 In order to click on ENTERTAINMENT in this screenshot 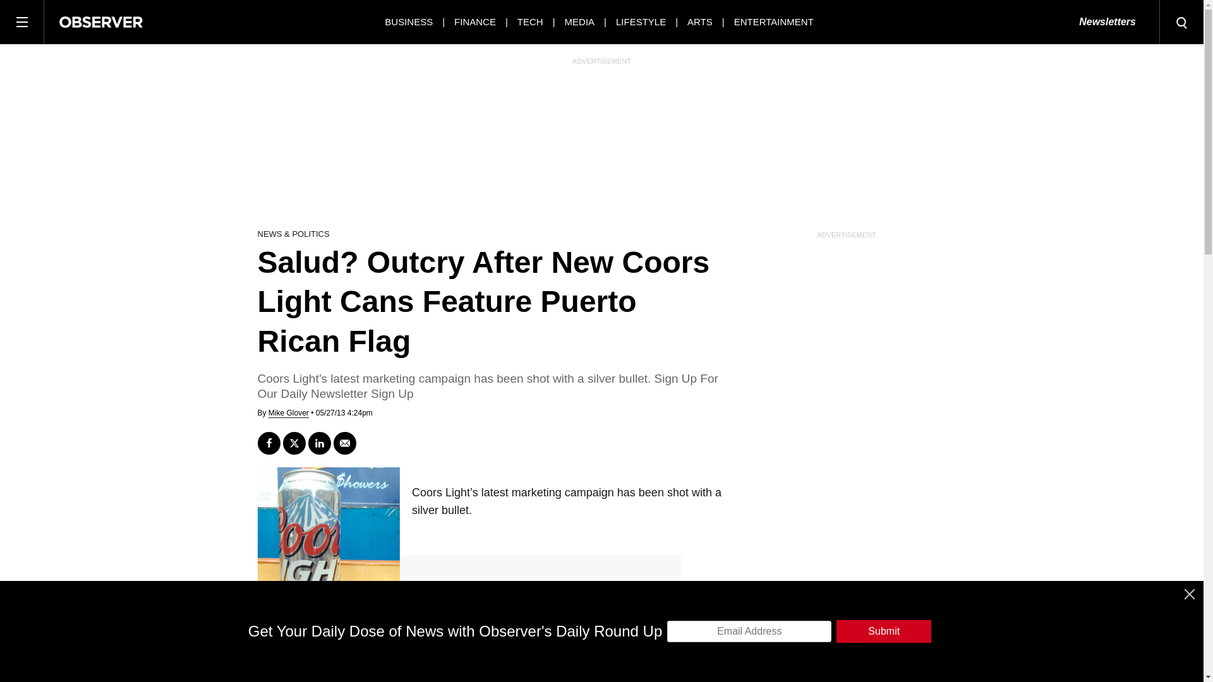, I will do `click(773, 21)`.